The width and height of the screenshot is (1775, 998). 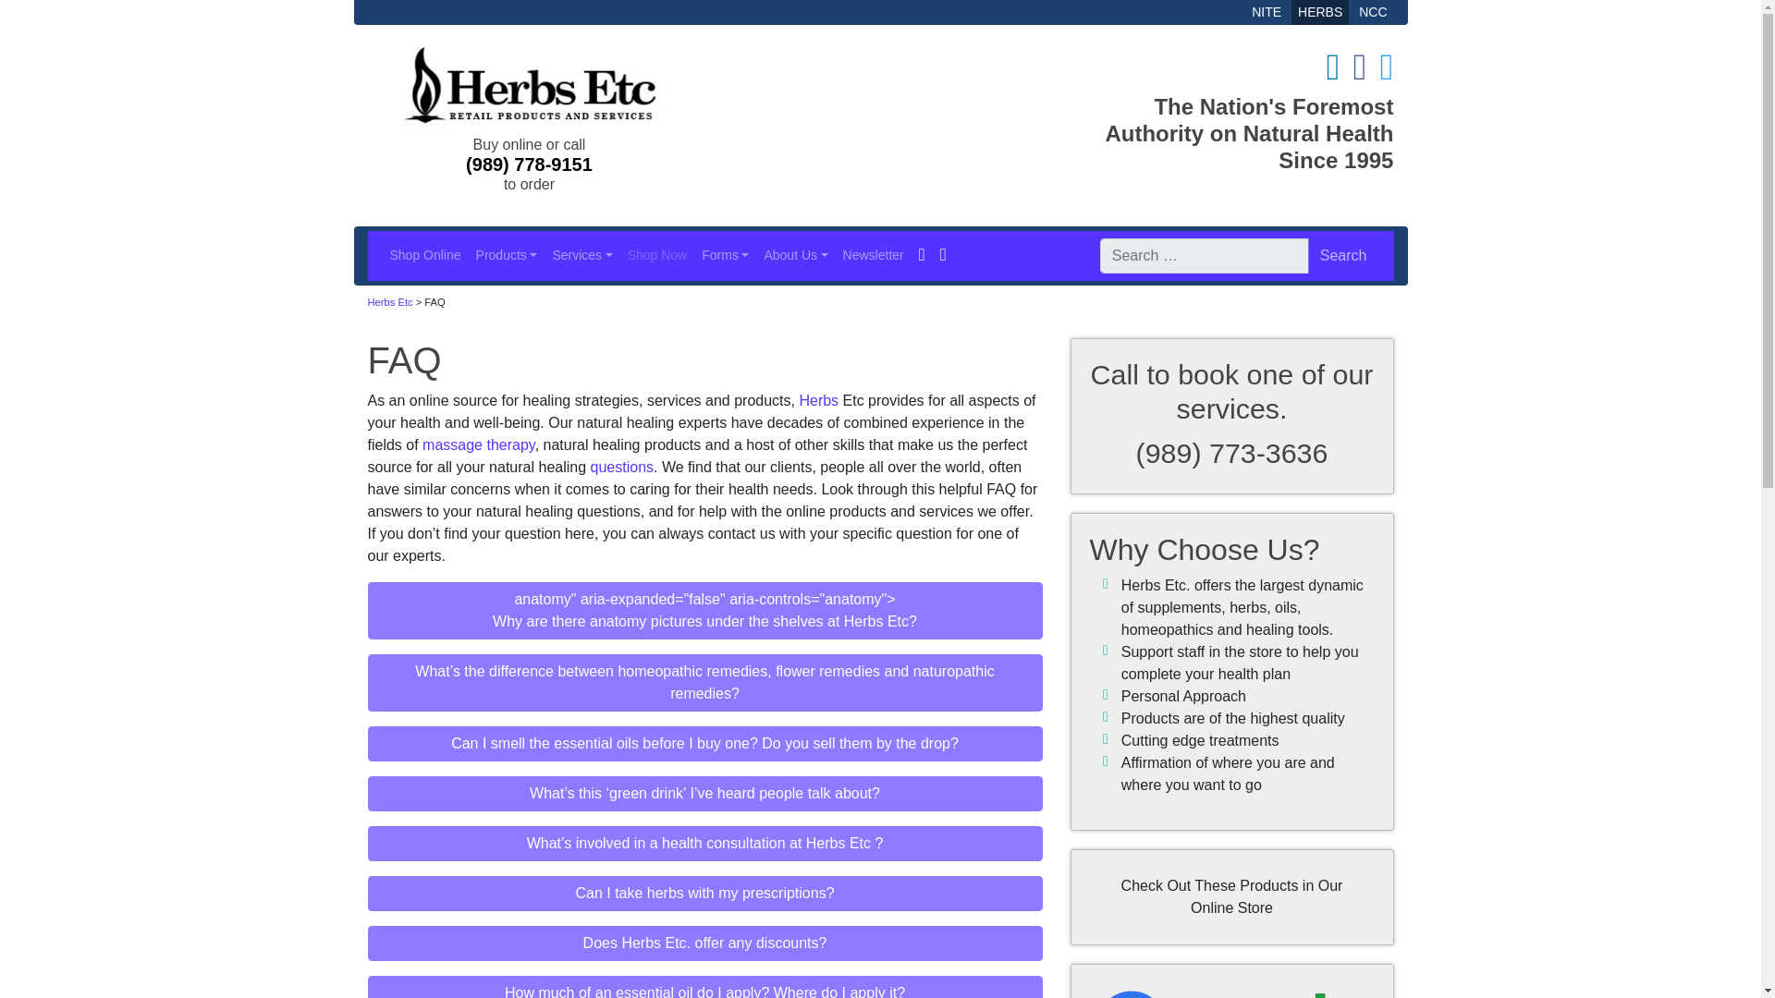 What do you see at coordinates (582, 255) in the screenshot?
I see `Services` at bounding box center [582, 255].